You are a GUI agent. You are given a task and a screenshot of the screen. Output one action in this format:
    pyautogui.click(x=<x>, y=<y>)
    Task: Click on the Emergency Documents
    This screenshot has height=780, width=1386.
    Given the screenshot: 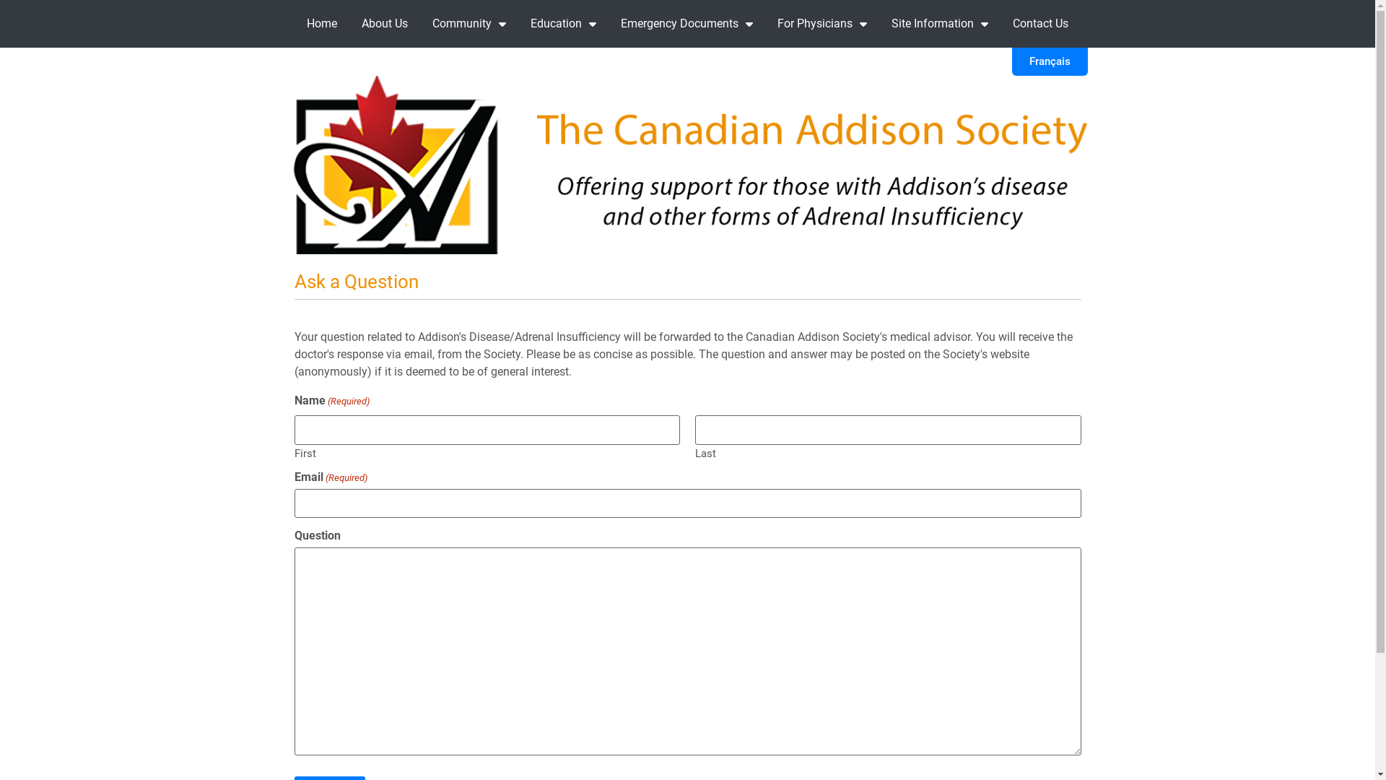 What is the action you would take?
    pyautogui.click(x=687, y=24)
    